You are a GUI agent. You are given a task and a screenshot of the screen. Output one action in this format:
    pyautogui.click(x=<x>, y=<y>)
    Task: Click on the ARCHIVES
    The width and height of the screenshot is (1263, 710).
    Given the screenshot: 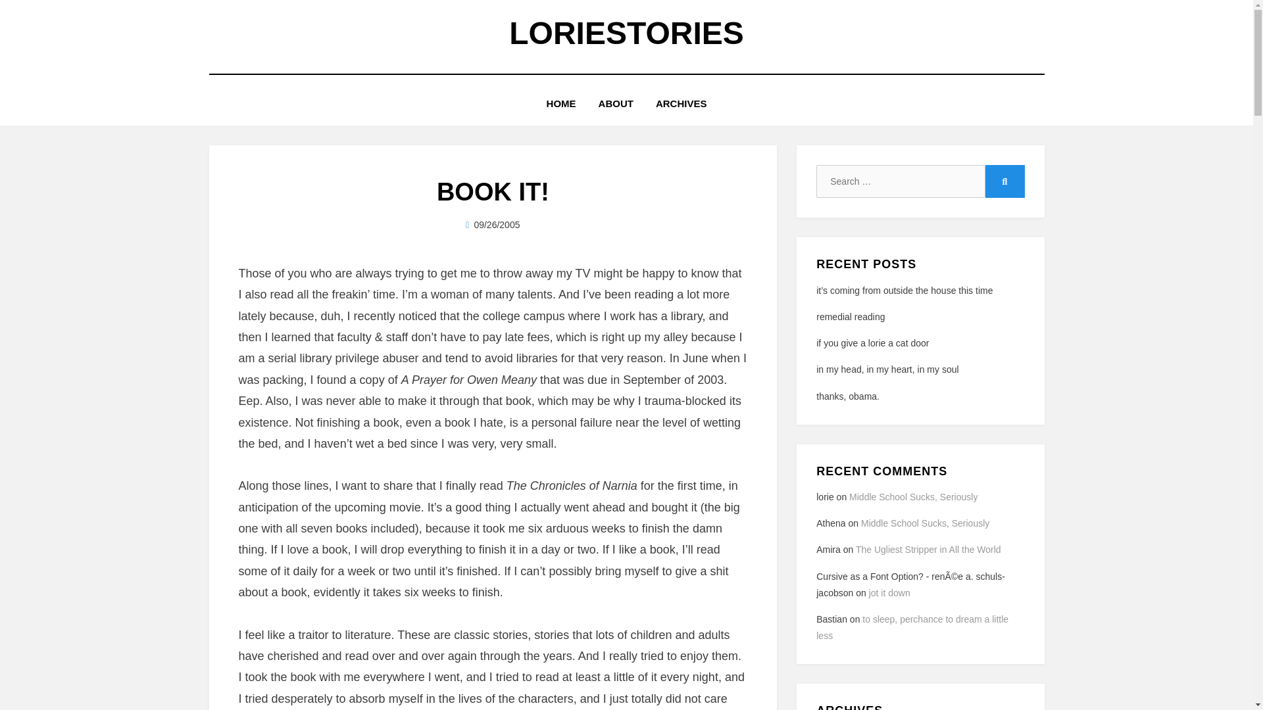 What is the action you would take?
    pyautogui.click(x=681, y=103)
    